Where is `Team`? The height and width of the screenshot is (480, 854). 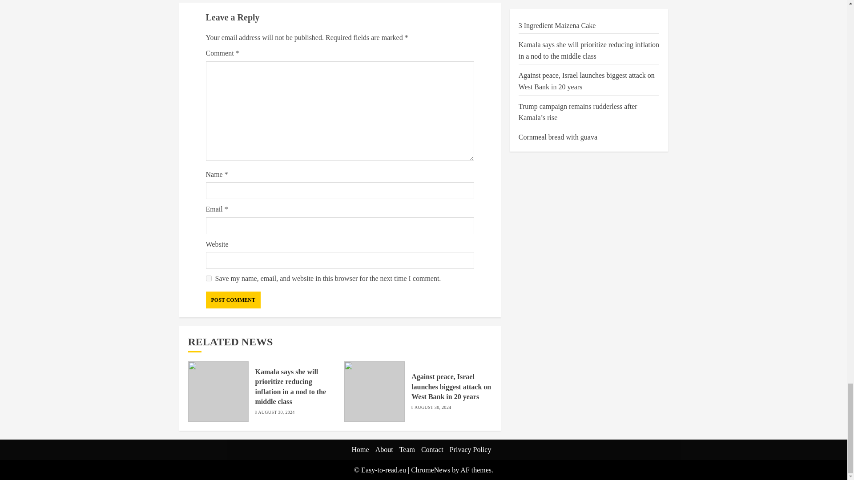 Team is located at coordinates (407, 449).